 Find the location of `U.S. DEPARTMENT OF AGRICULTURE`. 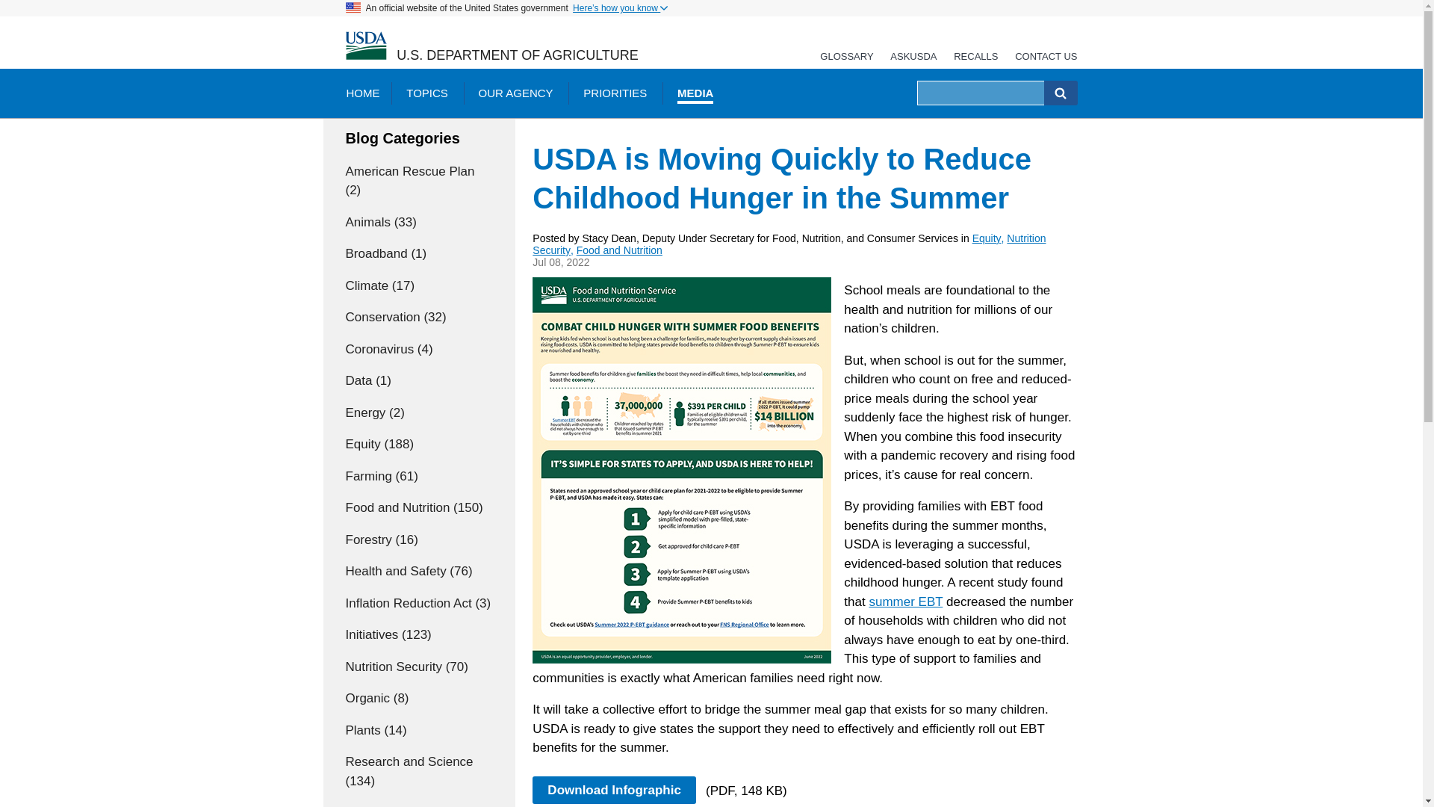

U.S. DEPARTMENT OF AGRICULTURE is located at coordinates (517, 55).